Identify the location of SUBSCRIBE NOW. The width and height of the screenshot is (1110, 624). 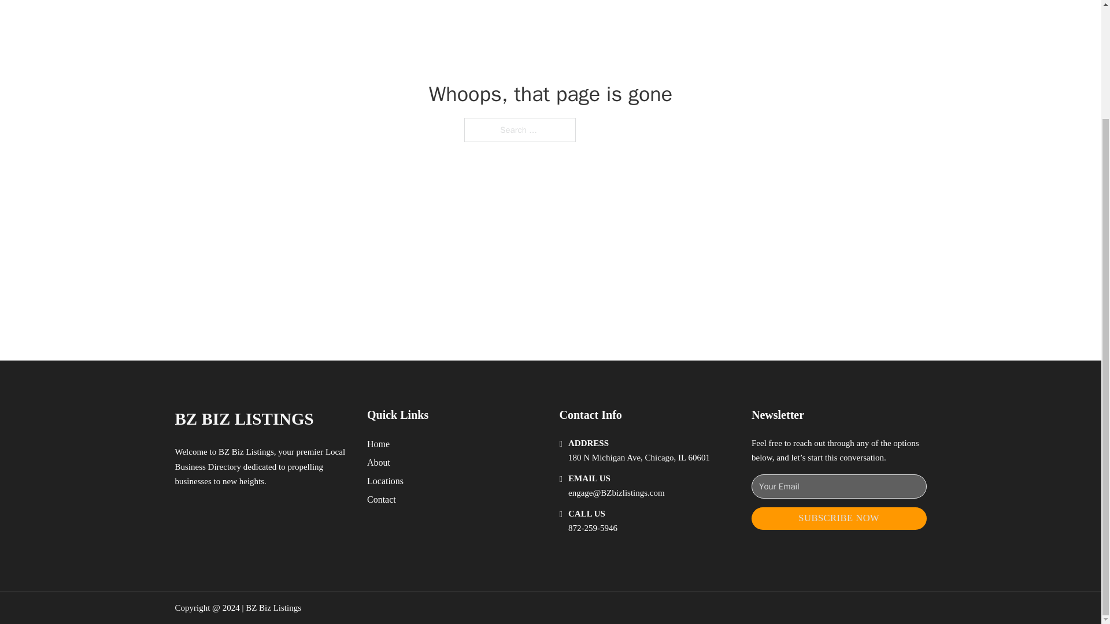
(839, 518).